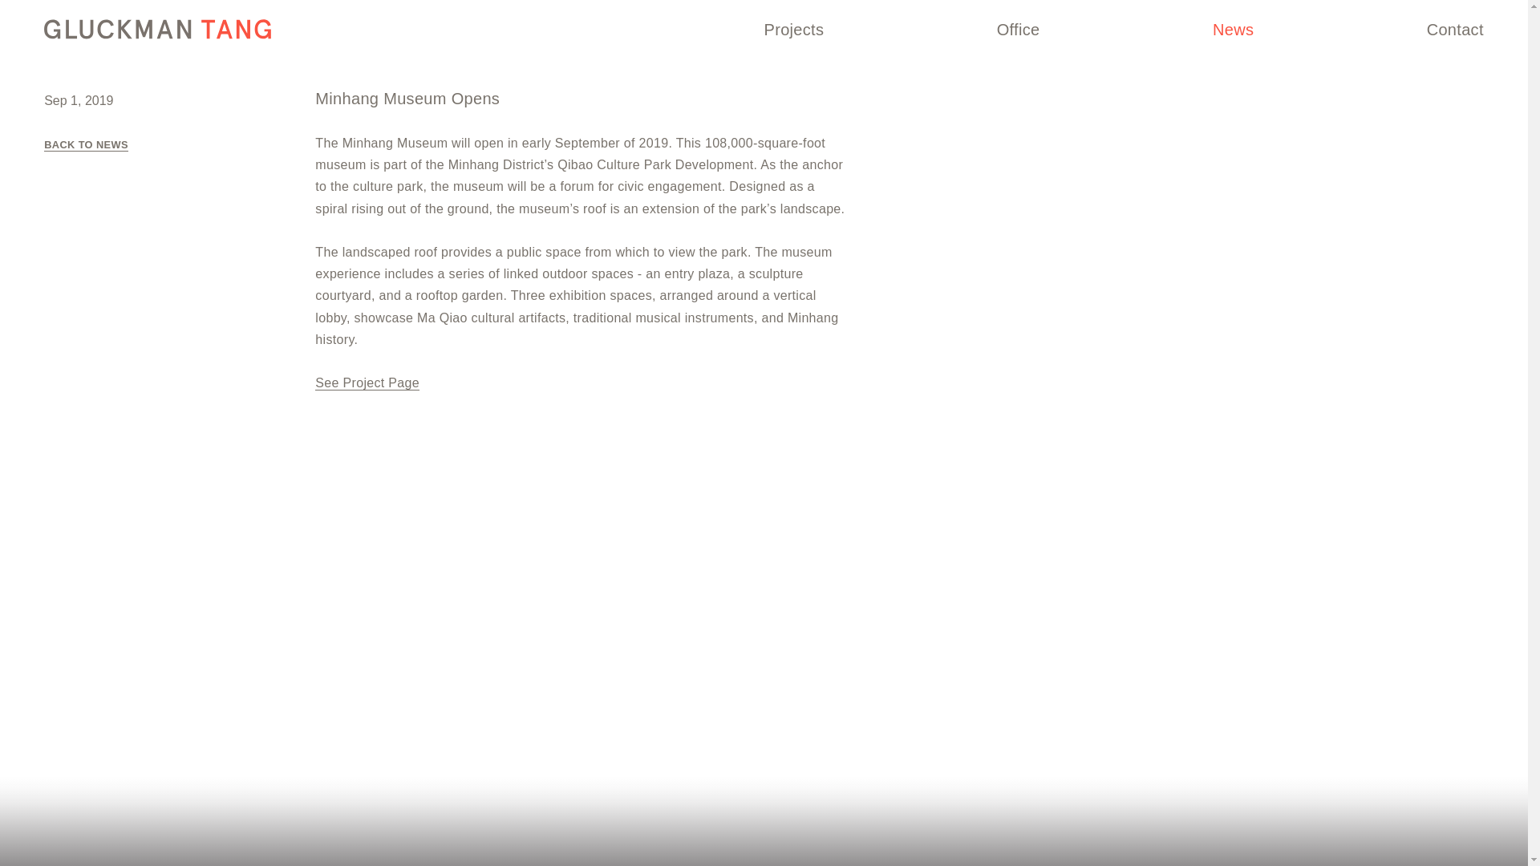 The image size is (1540, 866). What do you see at coordinates (1455, 29) in the screenshot?
I see `Contact` at bounding box center [1455, 29].